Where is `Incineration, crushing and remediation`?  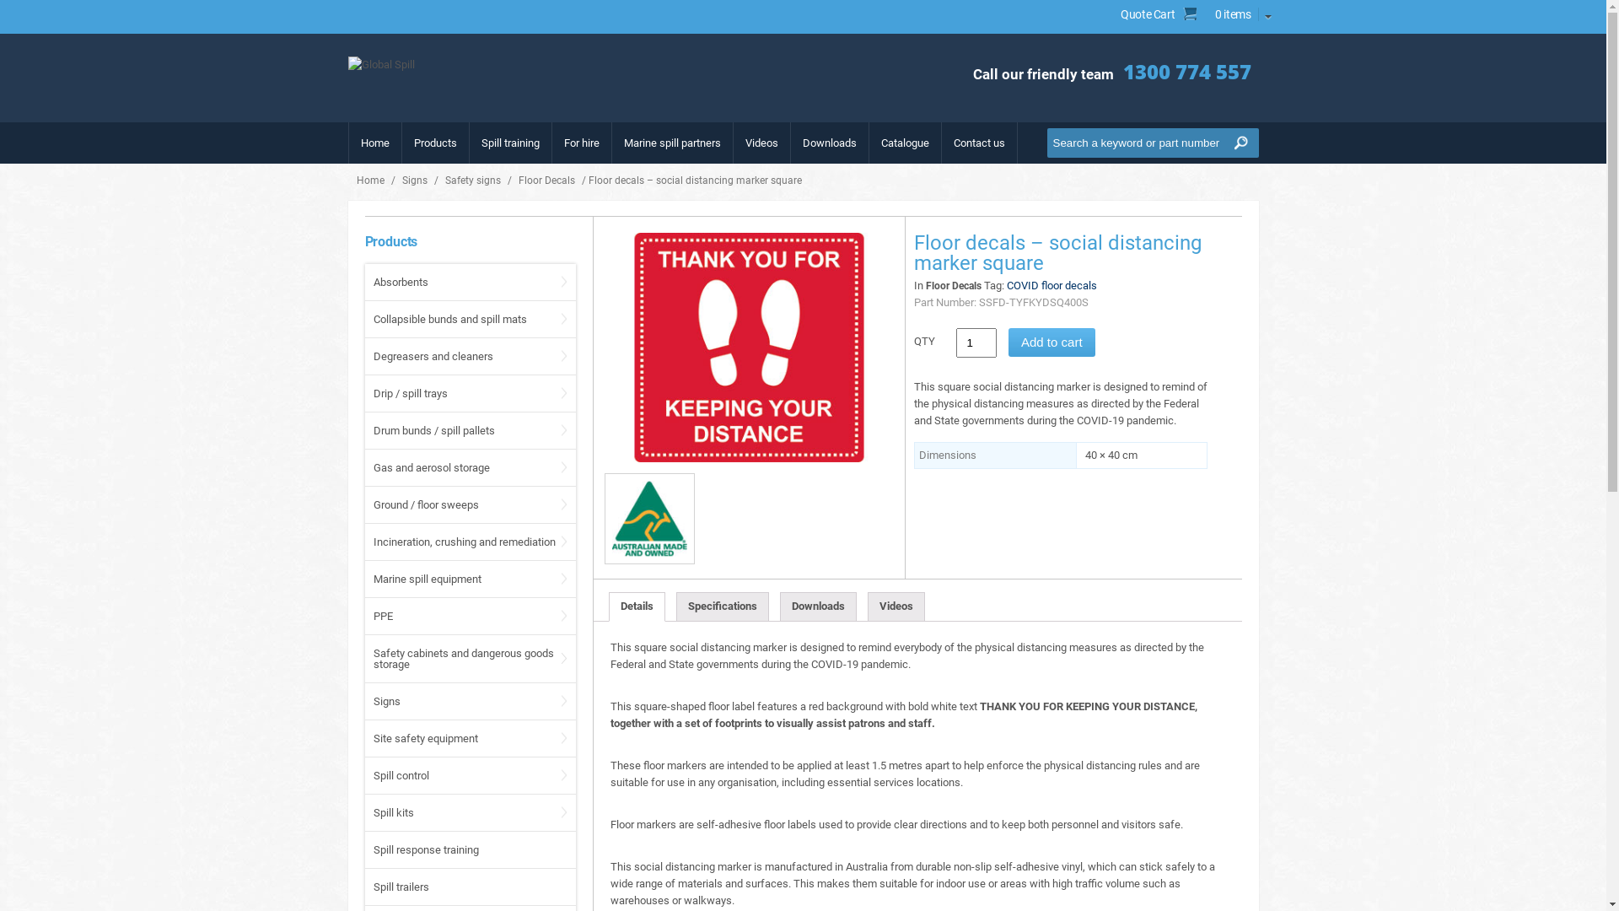
Incineration, crushing and remediation is located at coordinates (464, 542).